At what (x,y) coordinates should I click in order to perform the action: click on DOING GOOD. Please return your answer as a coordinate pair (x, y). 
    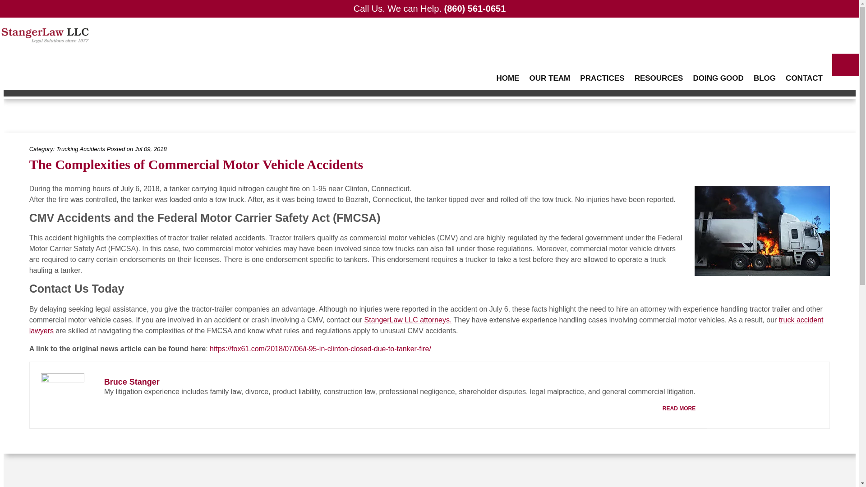
    Looking at the image, I should click on (718, 69).